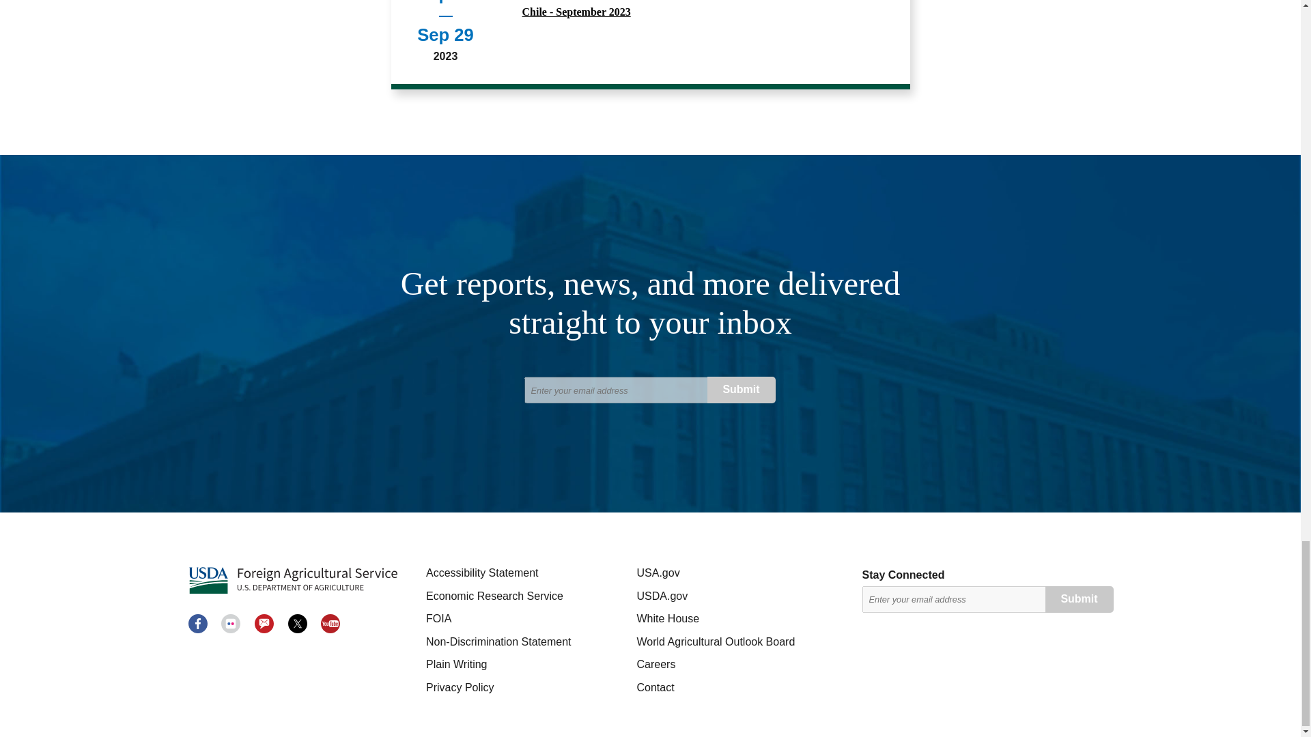 The width and height of the screenshot is (1311, 737). What do you see at coordinates (526, 665) in the screenshot?
I see `Plain Writing` at bounding box center [526, 665].